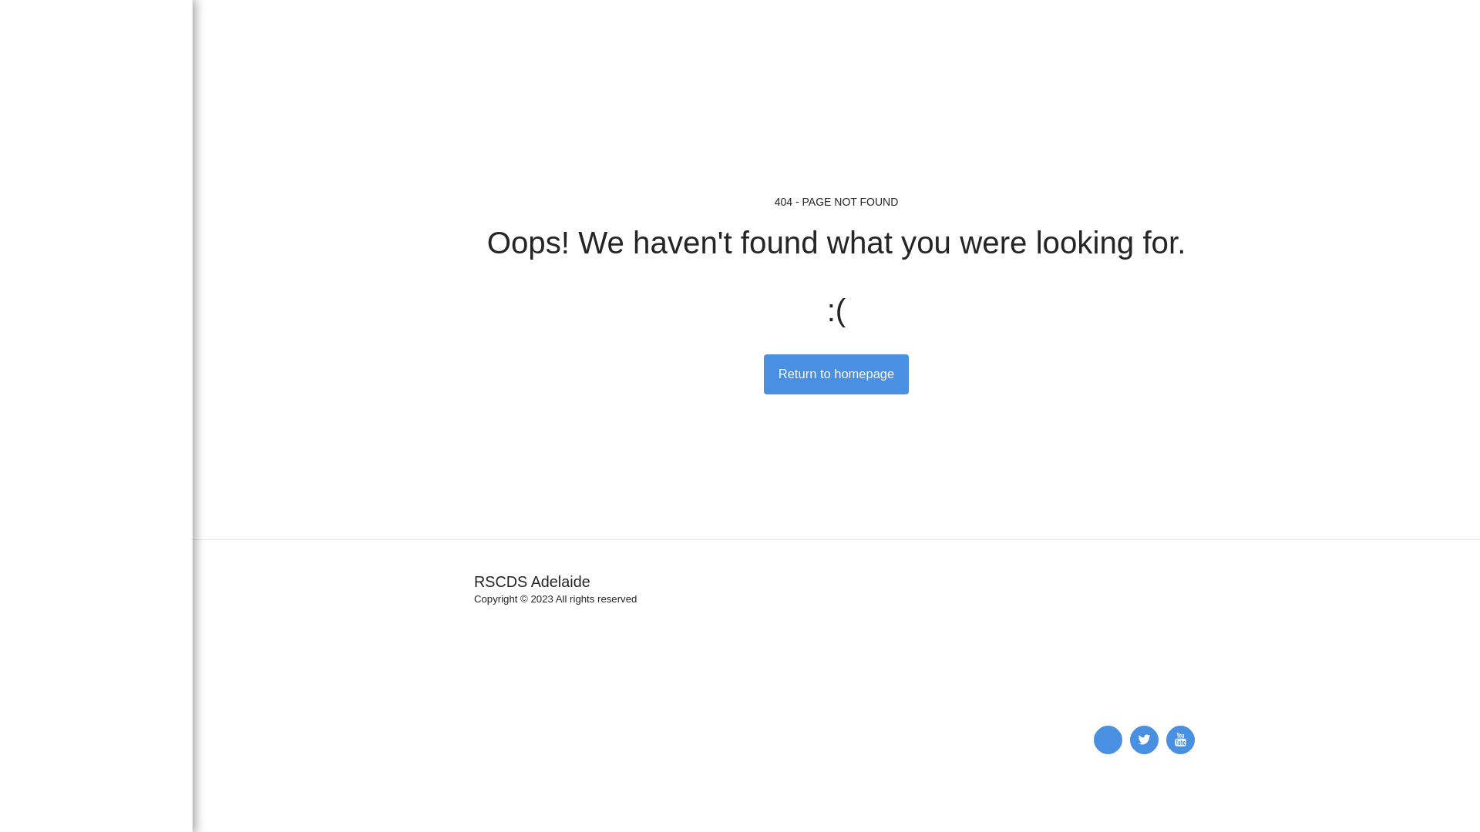  What do you see at coordinates (1144, 740) in the screenshot?
I see ` ` at bounding box center [1144, 740].